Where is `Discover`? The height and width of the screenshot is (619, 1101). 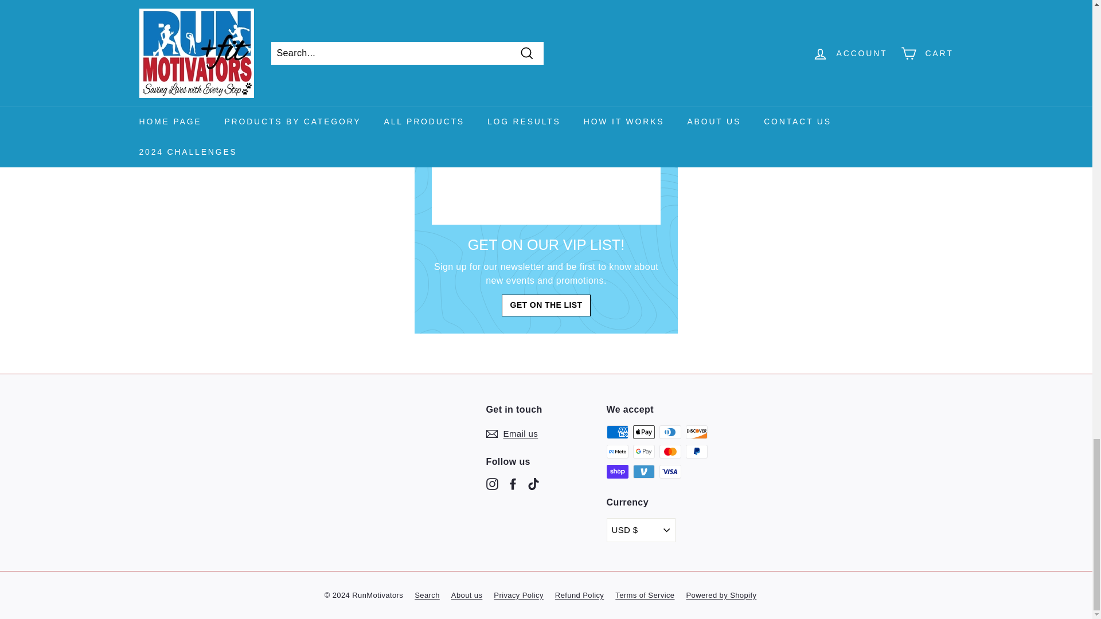
Discover is located at coordinates (697, 432).